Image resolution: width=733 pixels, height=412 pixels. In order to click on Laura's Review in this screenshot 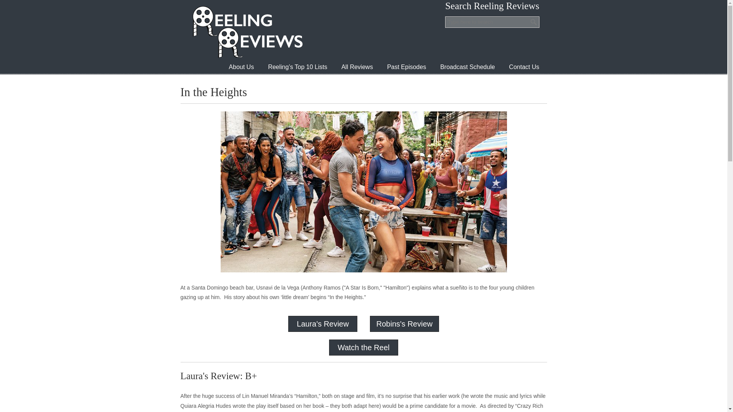, I will do `click(323, 323)`.